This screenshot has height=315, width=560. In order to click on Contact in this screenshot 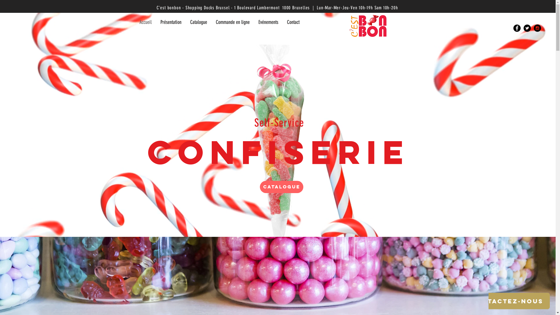, I will do `click(293, 22)`.